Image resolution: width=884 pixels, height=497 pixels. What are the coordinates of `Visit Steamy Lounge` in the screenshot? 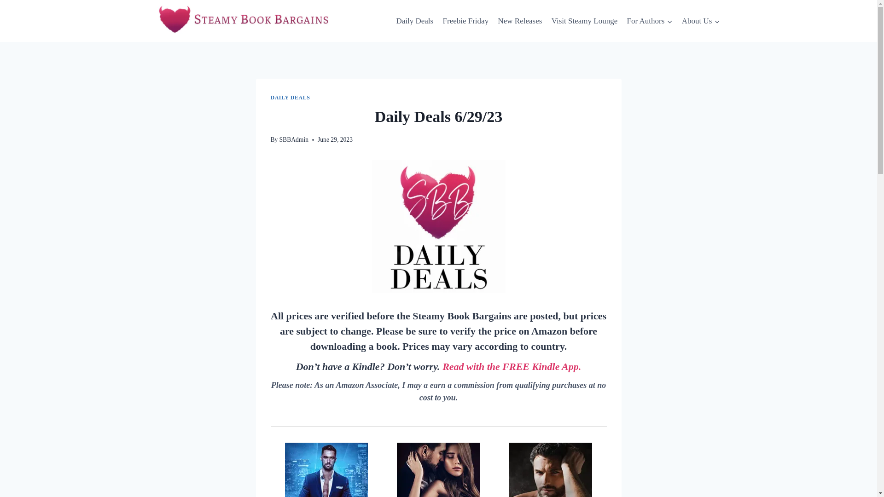 It's located at (585, 21).